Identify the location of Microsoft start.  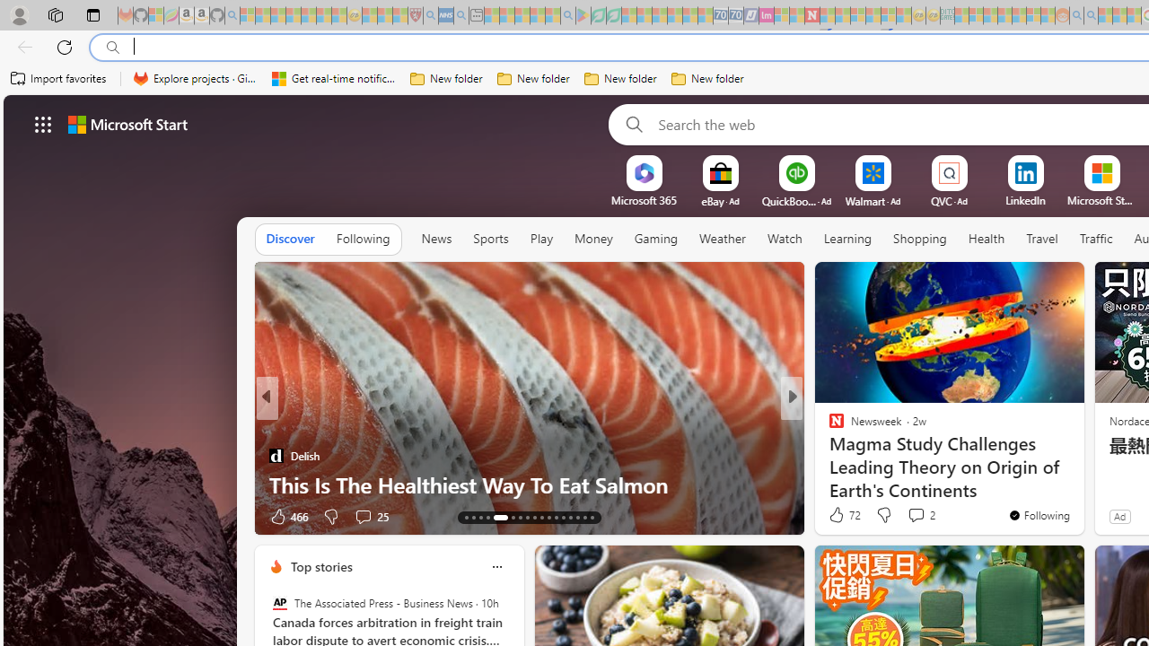
(127, 124).